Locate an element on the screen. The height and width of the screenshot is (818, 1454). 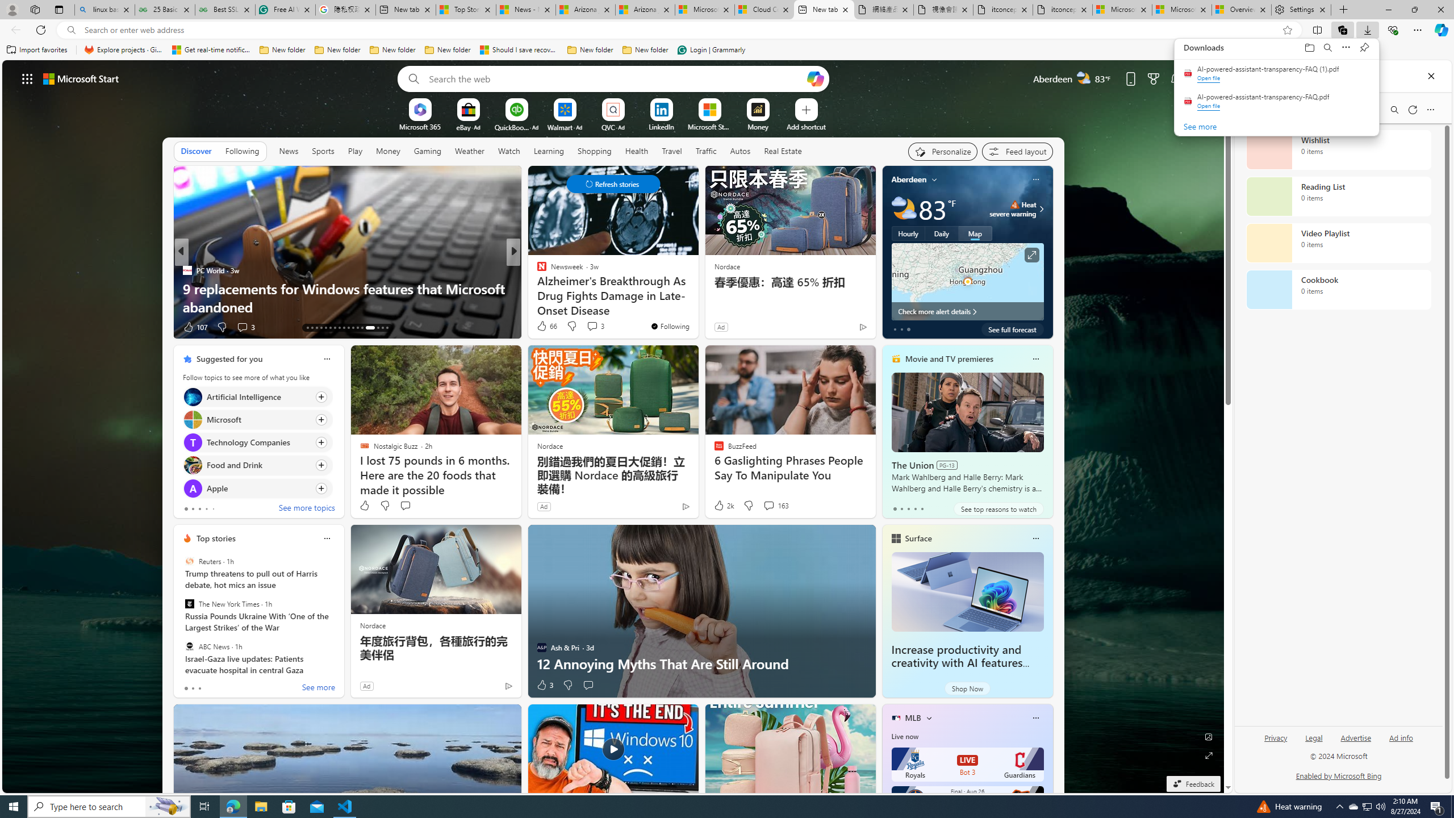
New folder is located at coordinates (645, 50).